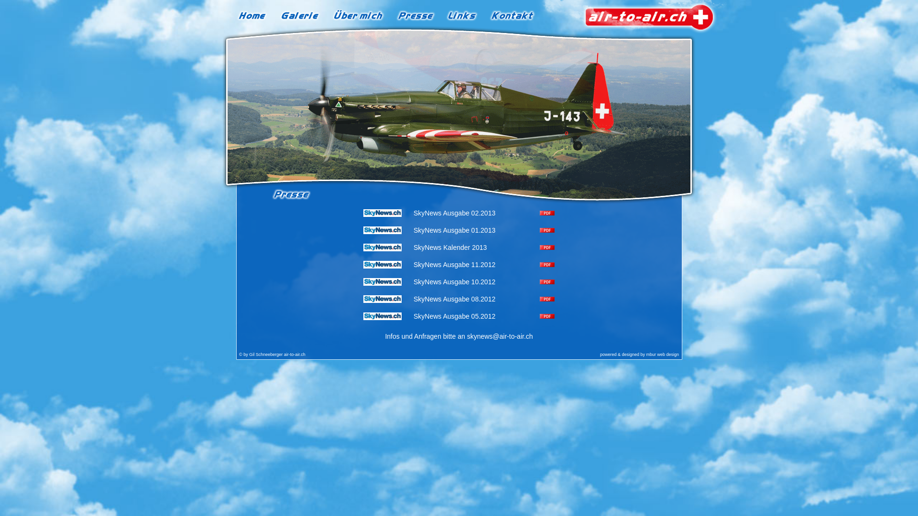 Image resolution: width=918 pixels, height=516 pixels. What do you see at coordinates (454, 265) in the screenshot?
I see `SkyNews Ausgabe 11.2012` at bounding box center [454, 265].